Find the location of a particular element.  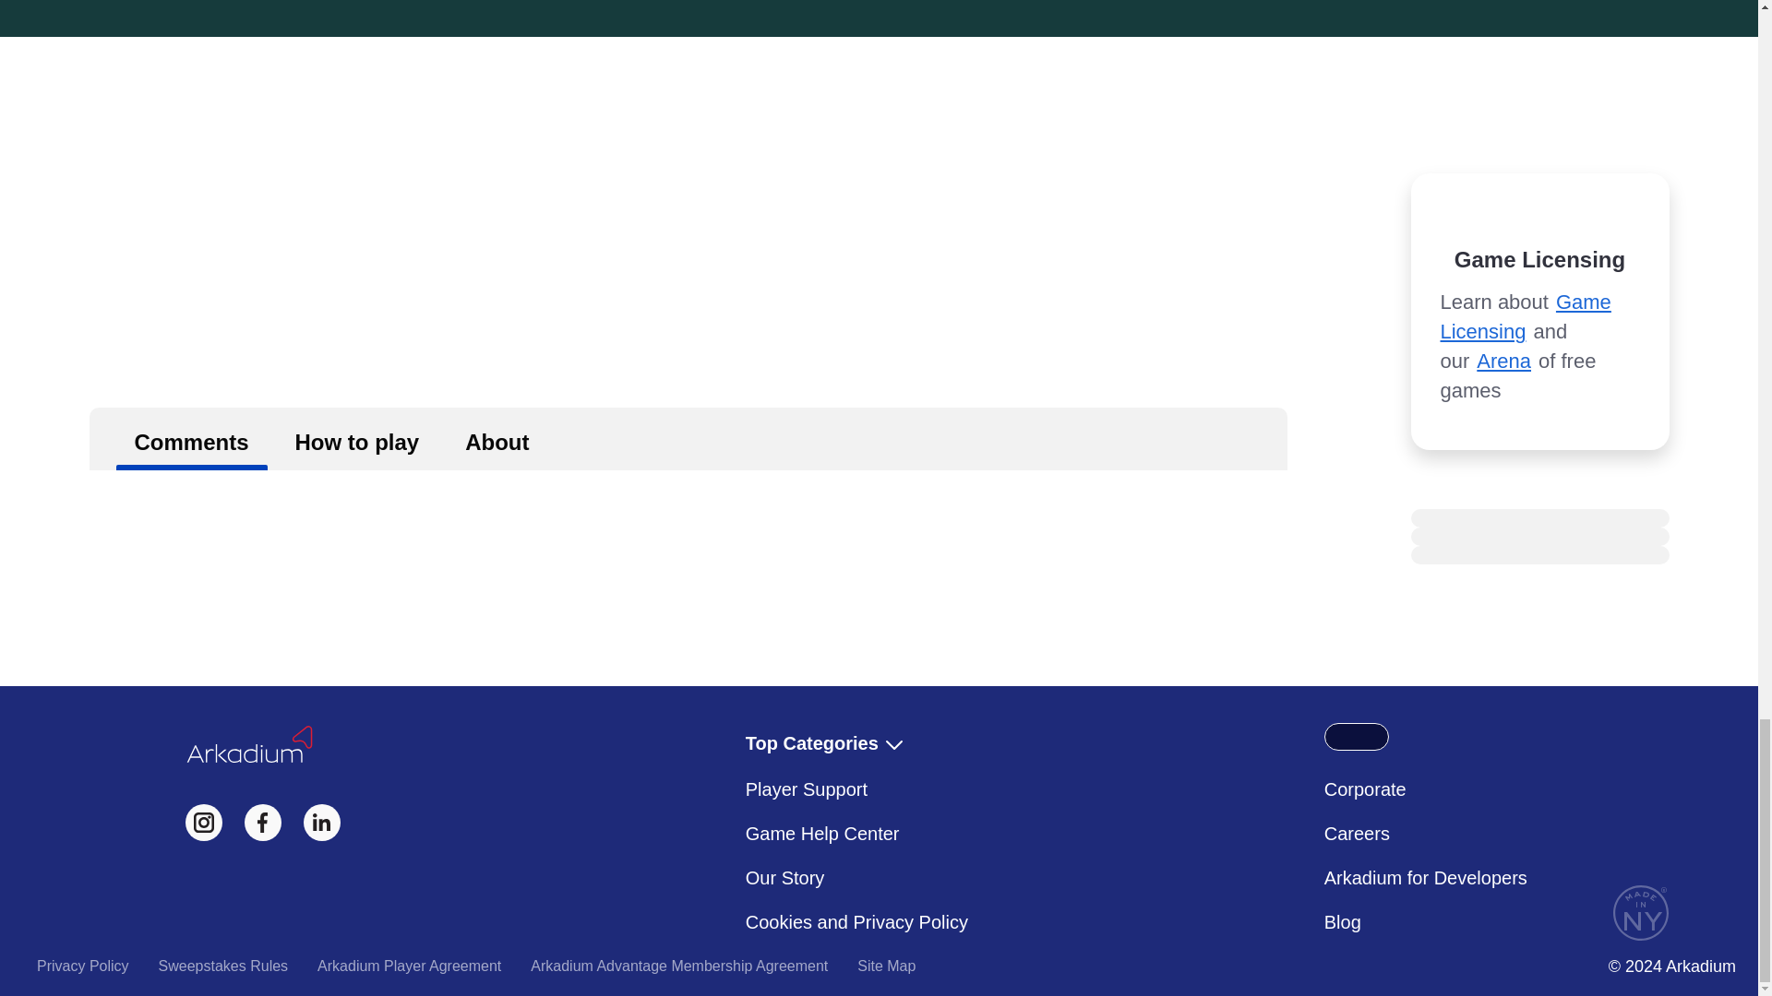

About is located at coordinates (497, 438).